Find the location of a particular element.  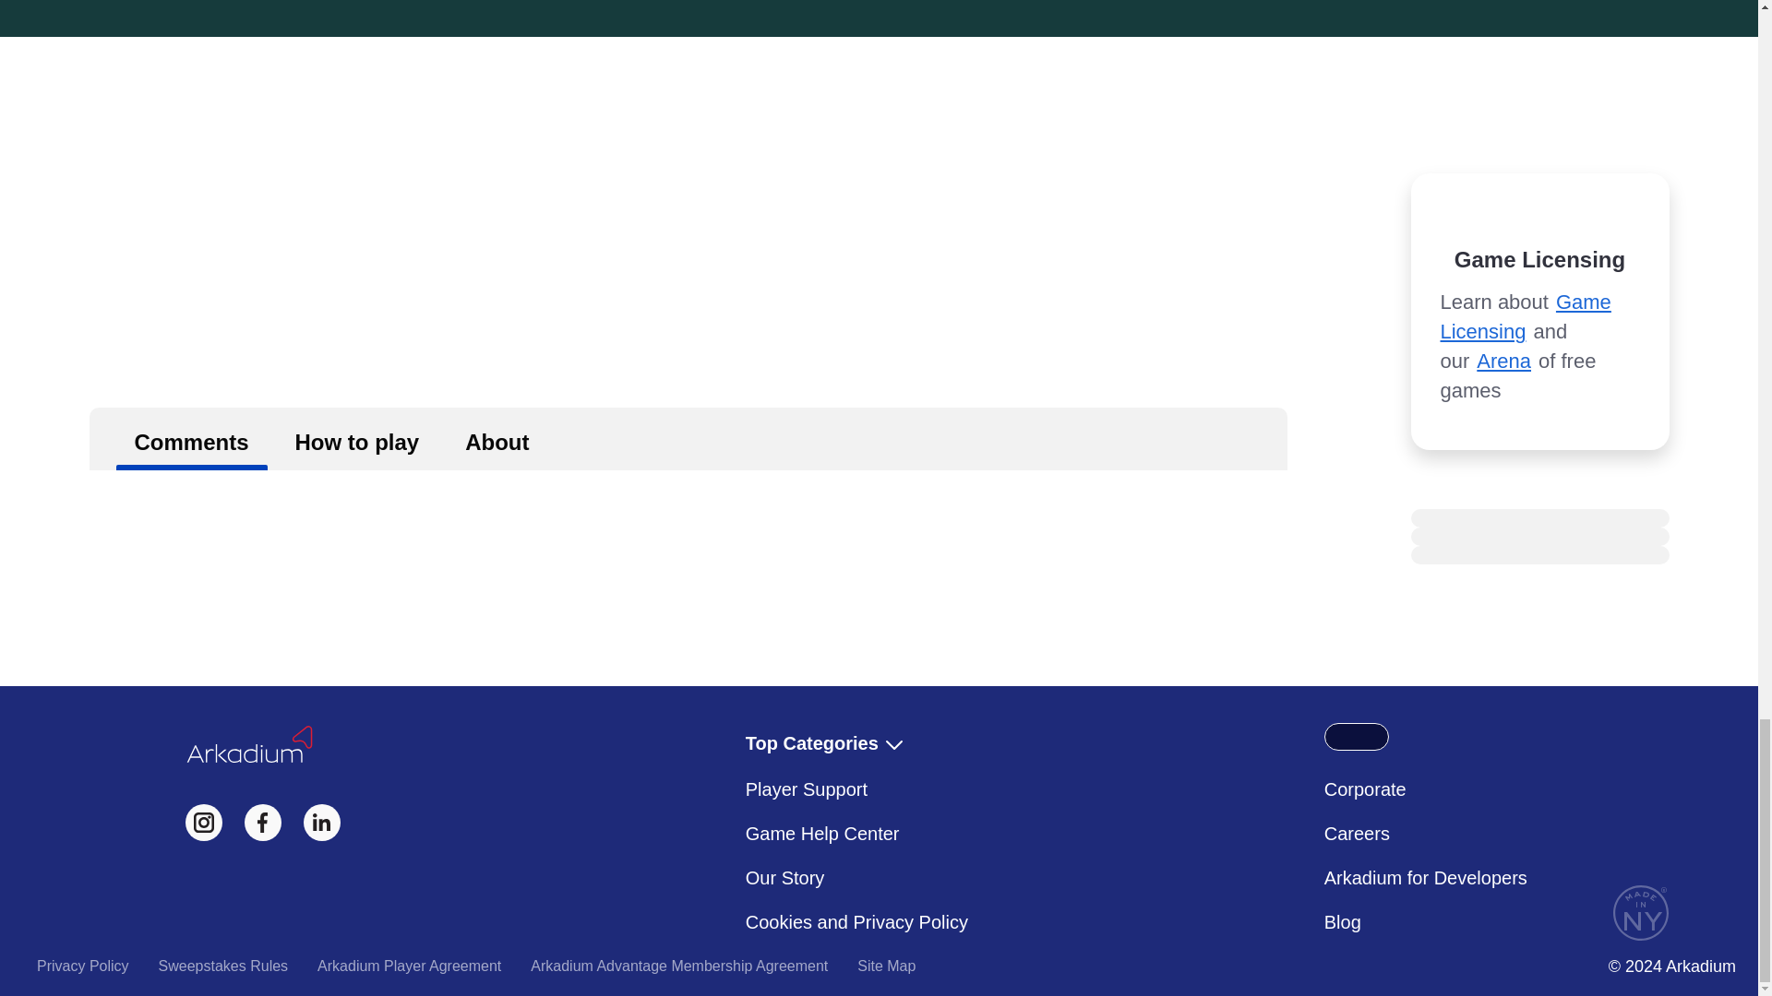

About is located at coordinates (497, 438).